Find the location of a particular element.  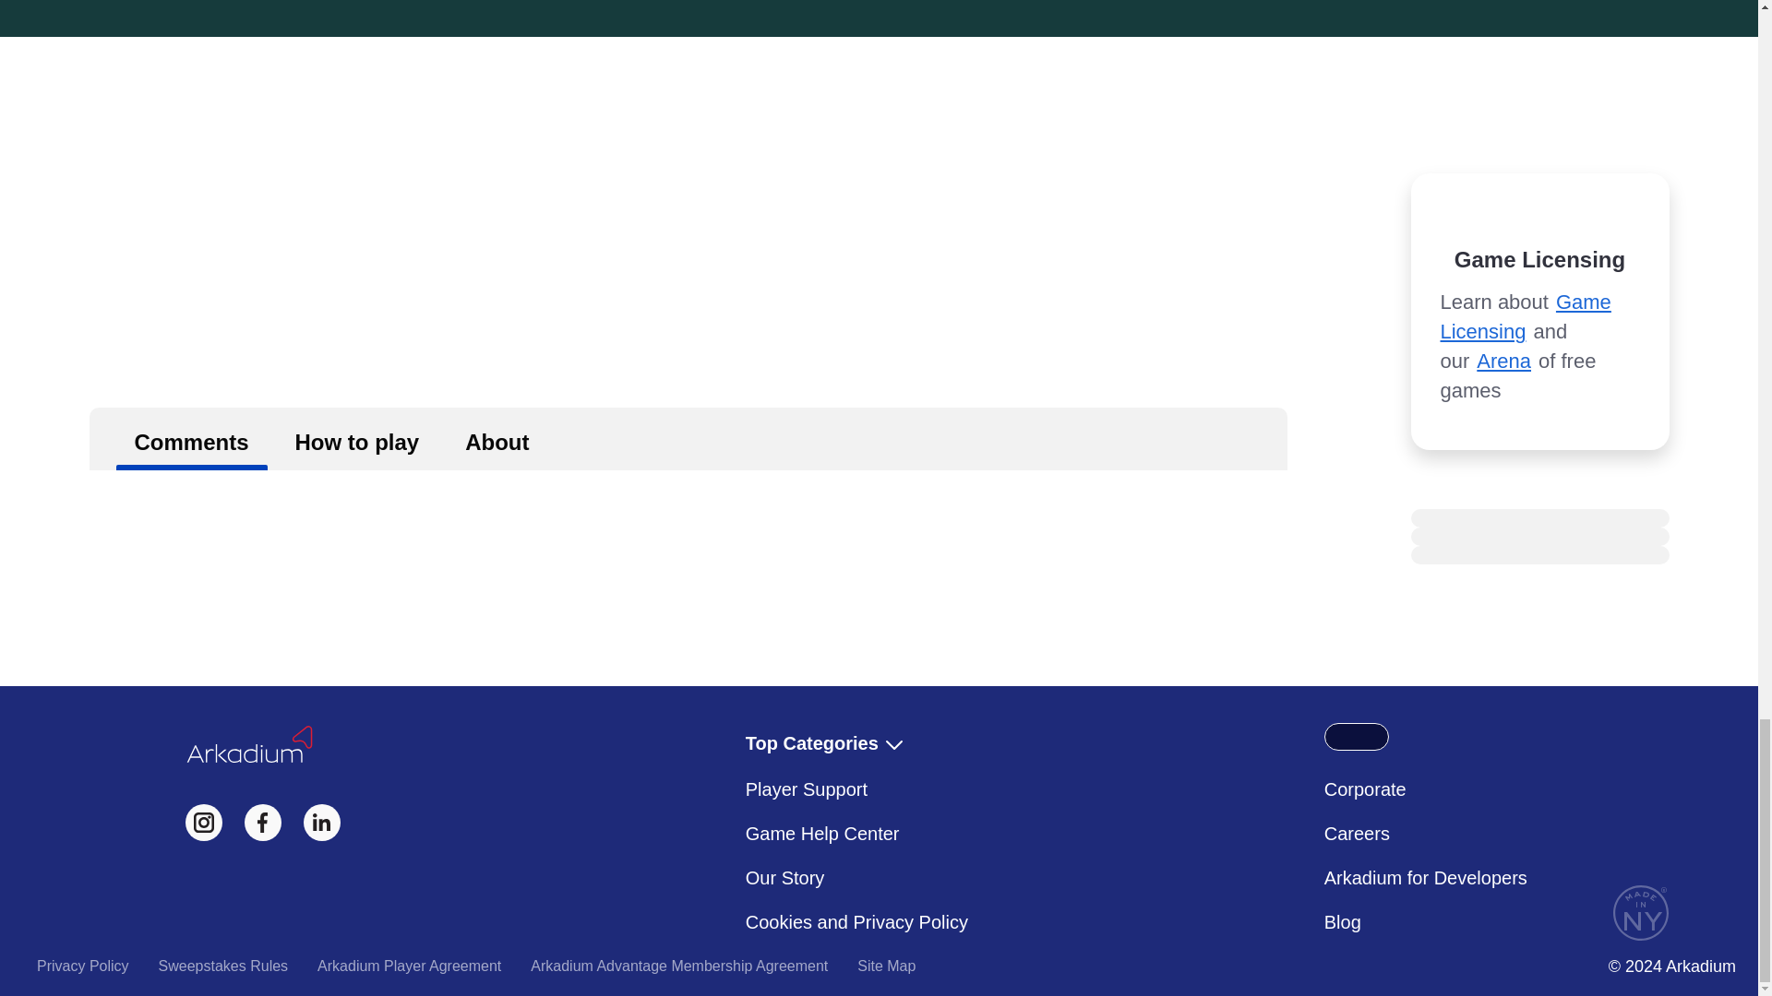

About is located at coordinates (497, 438).